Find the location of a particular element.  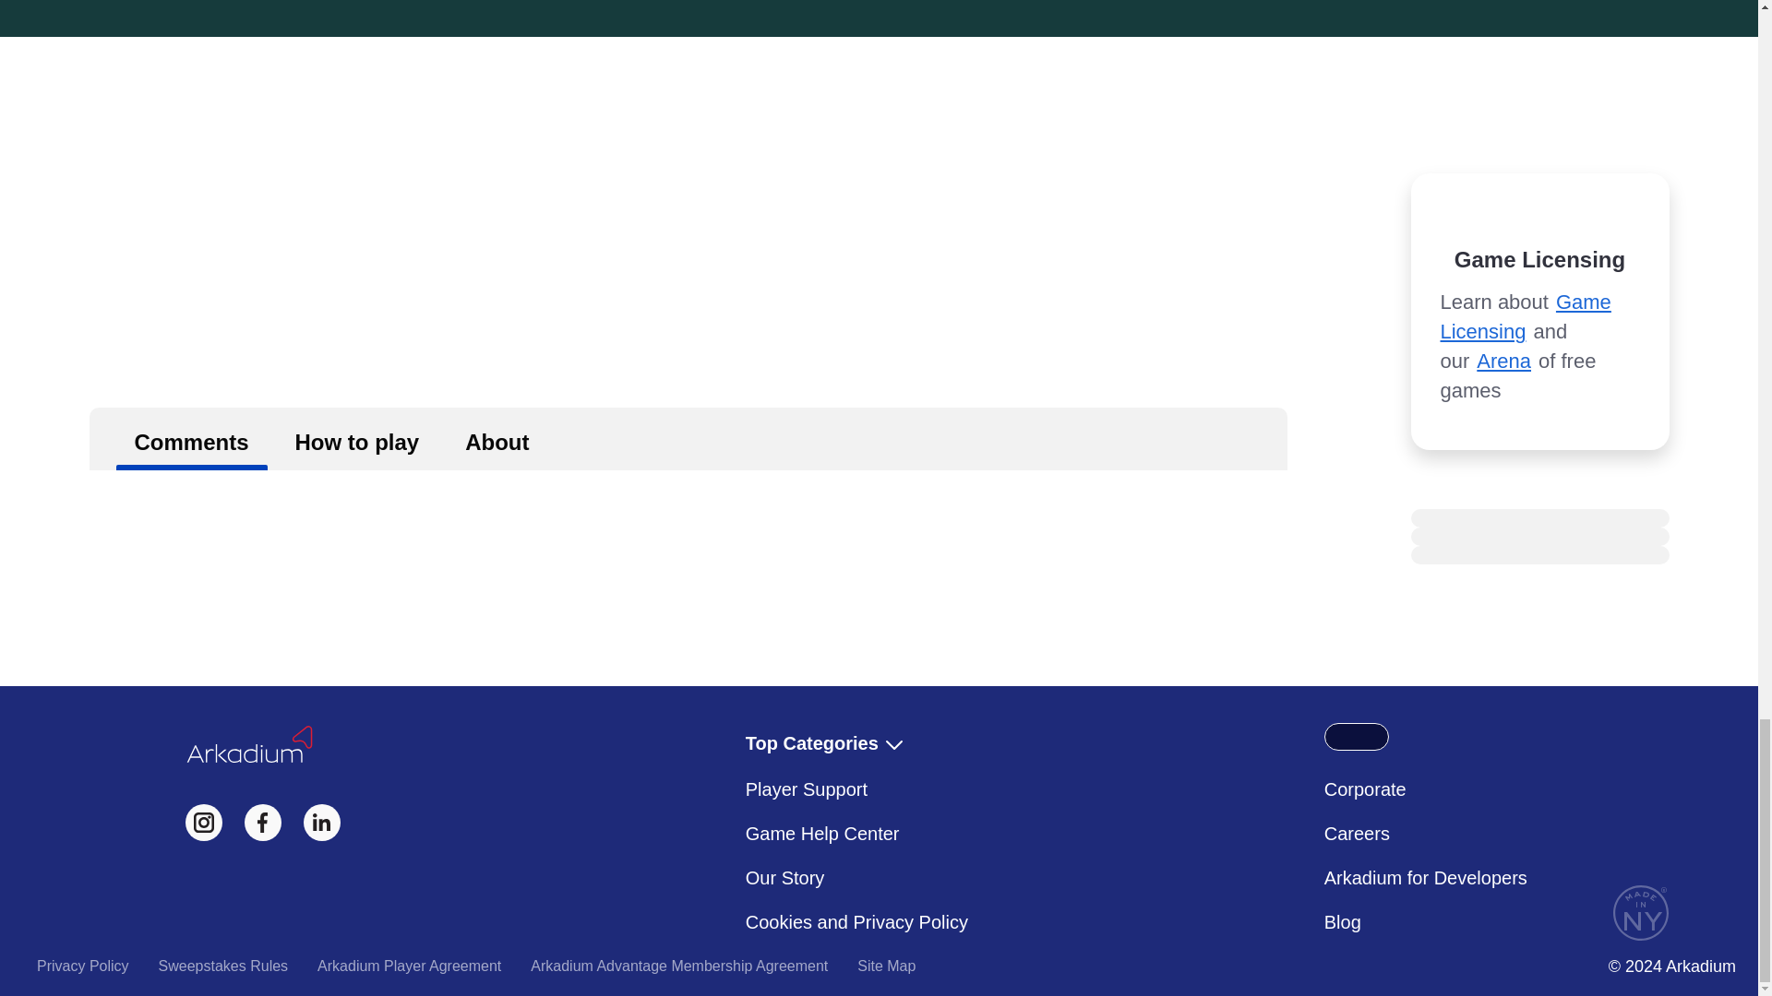

About is located at coordinates (497, 438).